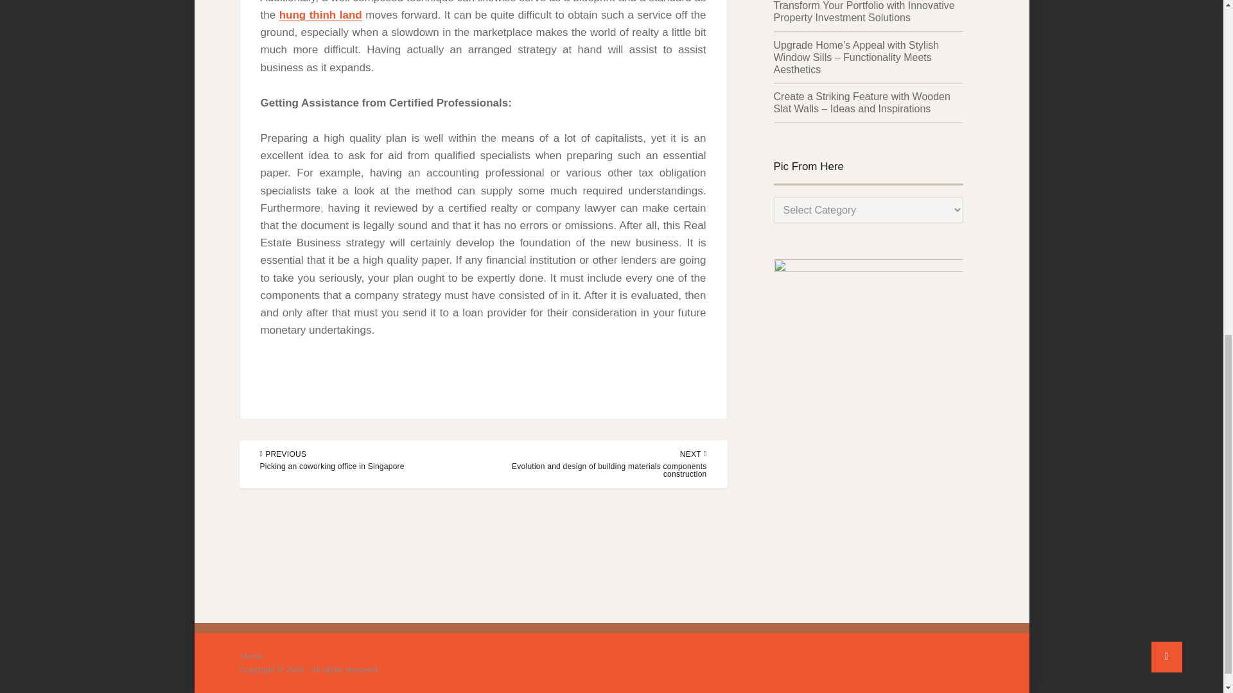 The height and width of the screenshot is (693, 1233). I want to click on hung thinh land, so click(321, 15).